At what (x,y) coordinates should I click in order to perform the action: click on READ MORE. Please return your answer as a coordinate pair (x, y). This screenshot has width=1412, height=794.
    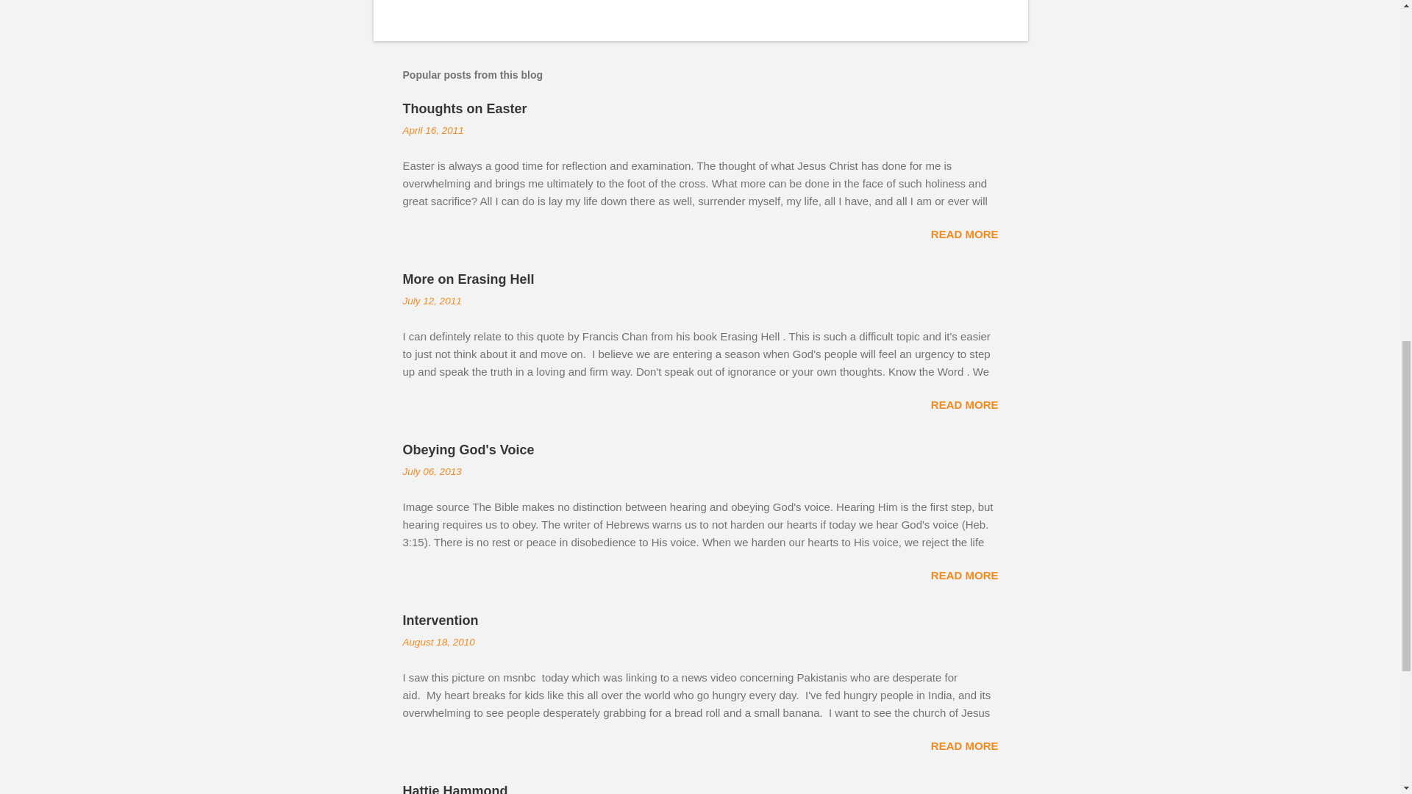
    Looking at the image, I should click on (964, 745).